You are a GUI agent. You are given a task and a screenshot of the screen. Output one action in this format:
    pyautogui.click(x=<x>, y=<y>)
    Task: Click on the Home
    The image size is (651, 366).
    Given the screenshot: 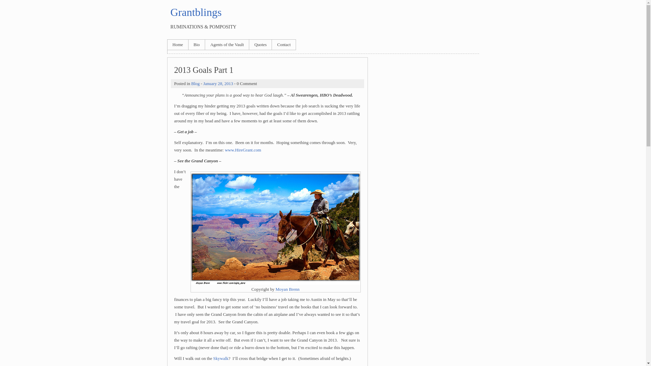 What is the action you would take?
    pyautogui.click(x=178, y=44)
    